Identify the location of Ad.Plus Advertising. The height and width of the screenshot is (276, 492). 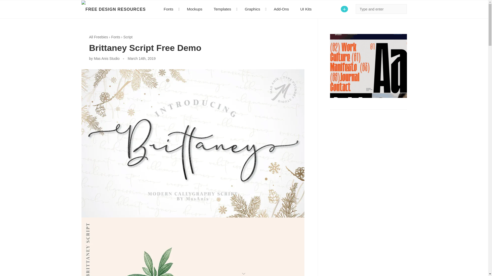
(244, 273).